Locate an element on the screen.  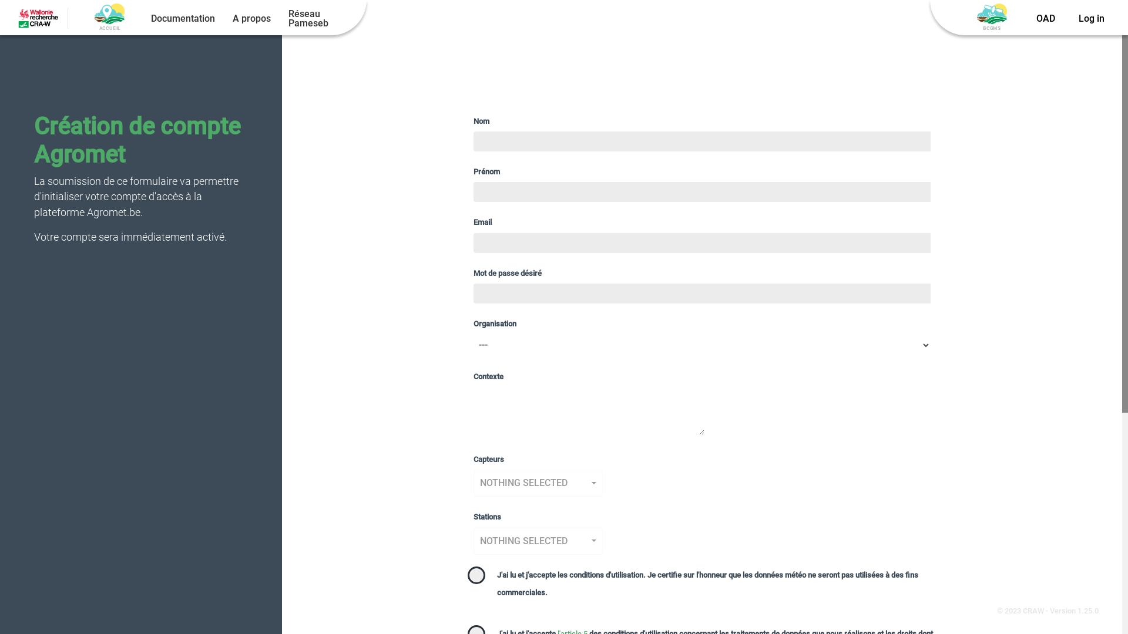
ACCUEIL is located at coordinates (109, 19).